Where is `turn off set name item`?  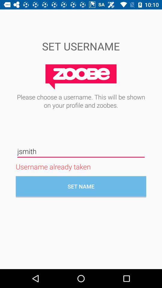 turn off set name item is located at coordinates (81, 186).